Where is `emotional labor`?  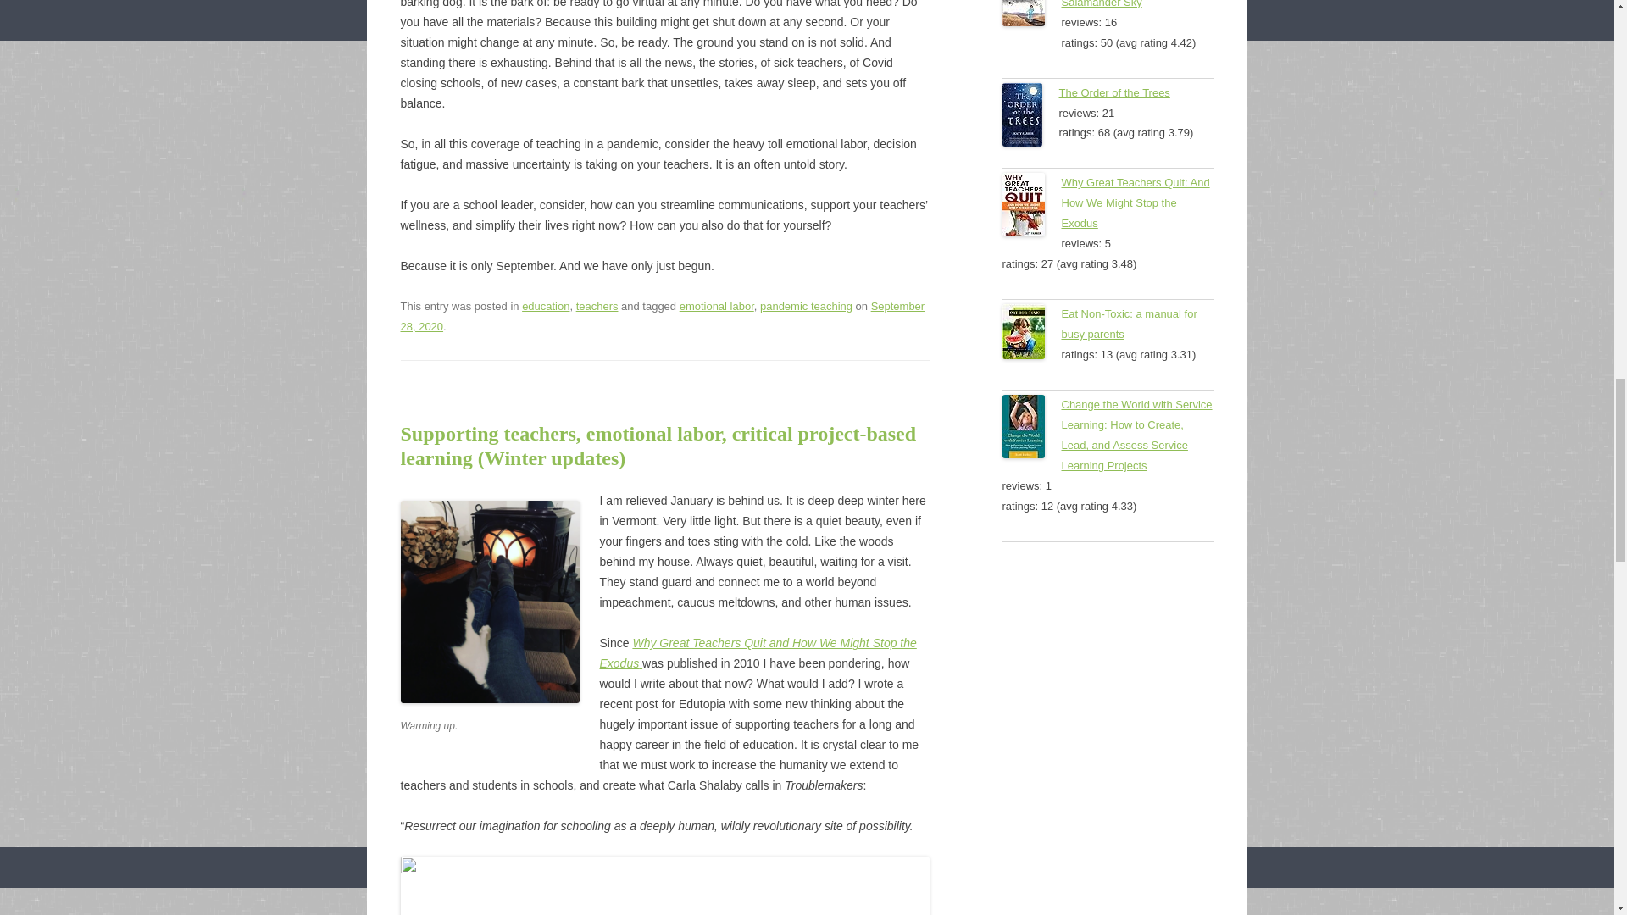
emotional labor is located at coordinates (717, 307).